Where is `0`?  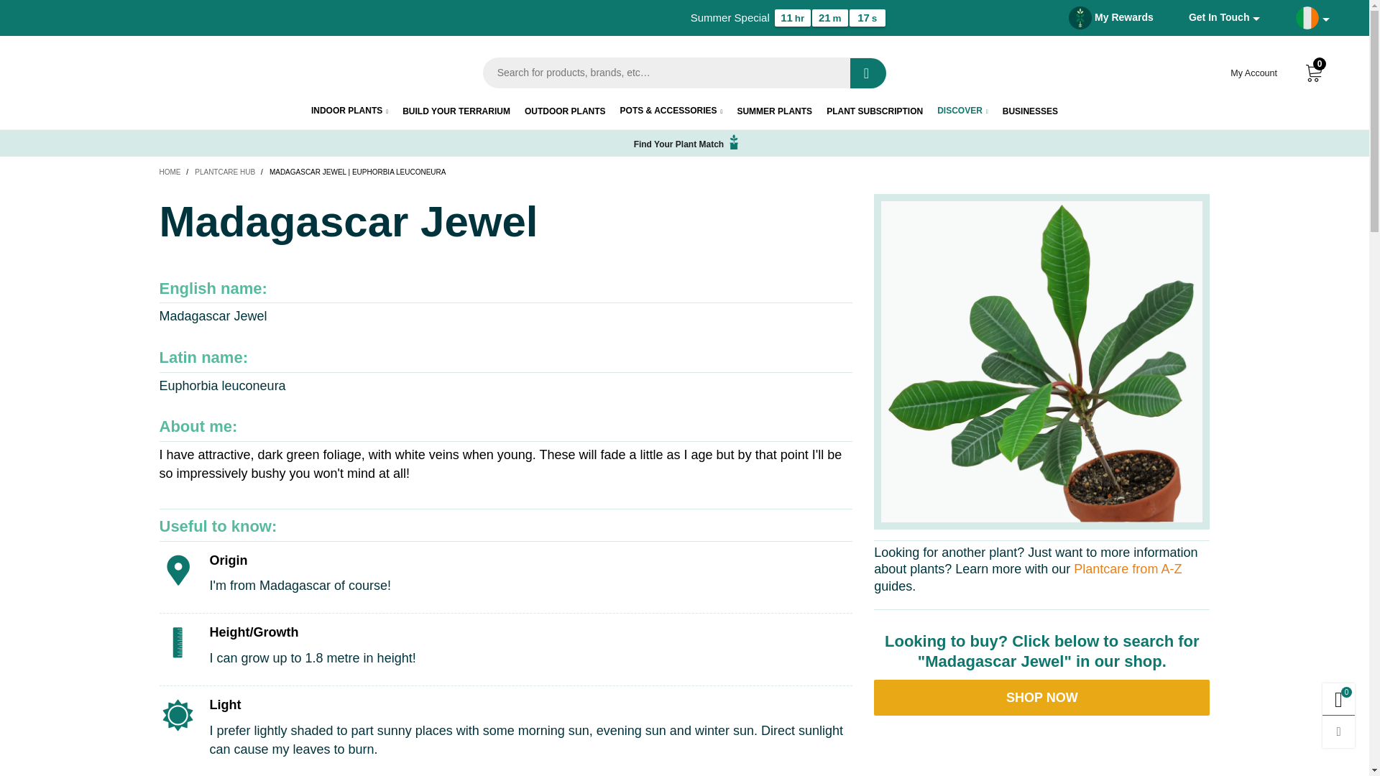
0 is located at coordinates (1314, 73).